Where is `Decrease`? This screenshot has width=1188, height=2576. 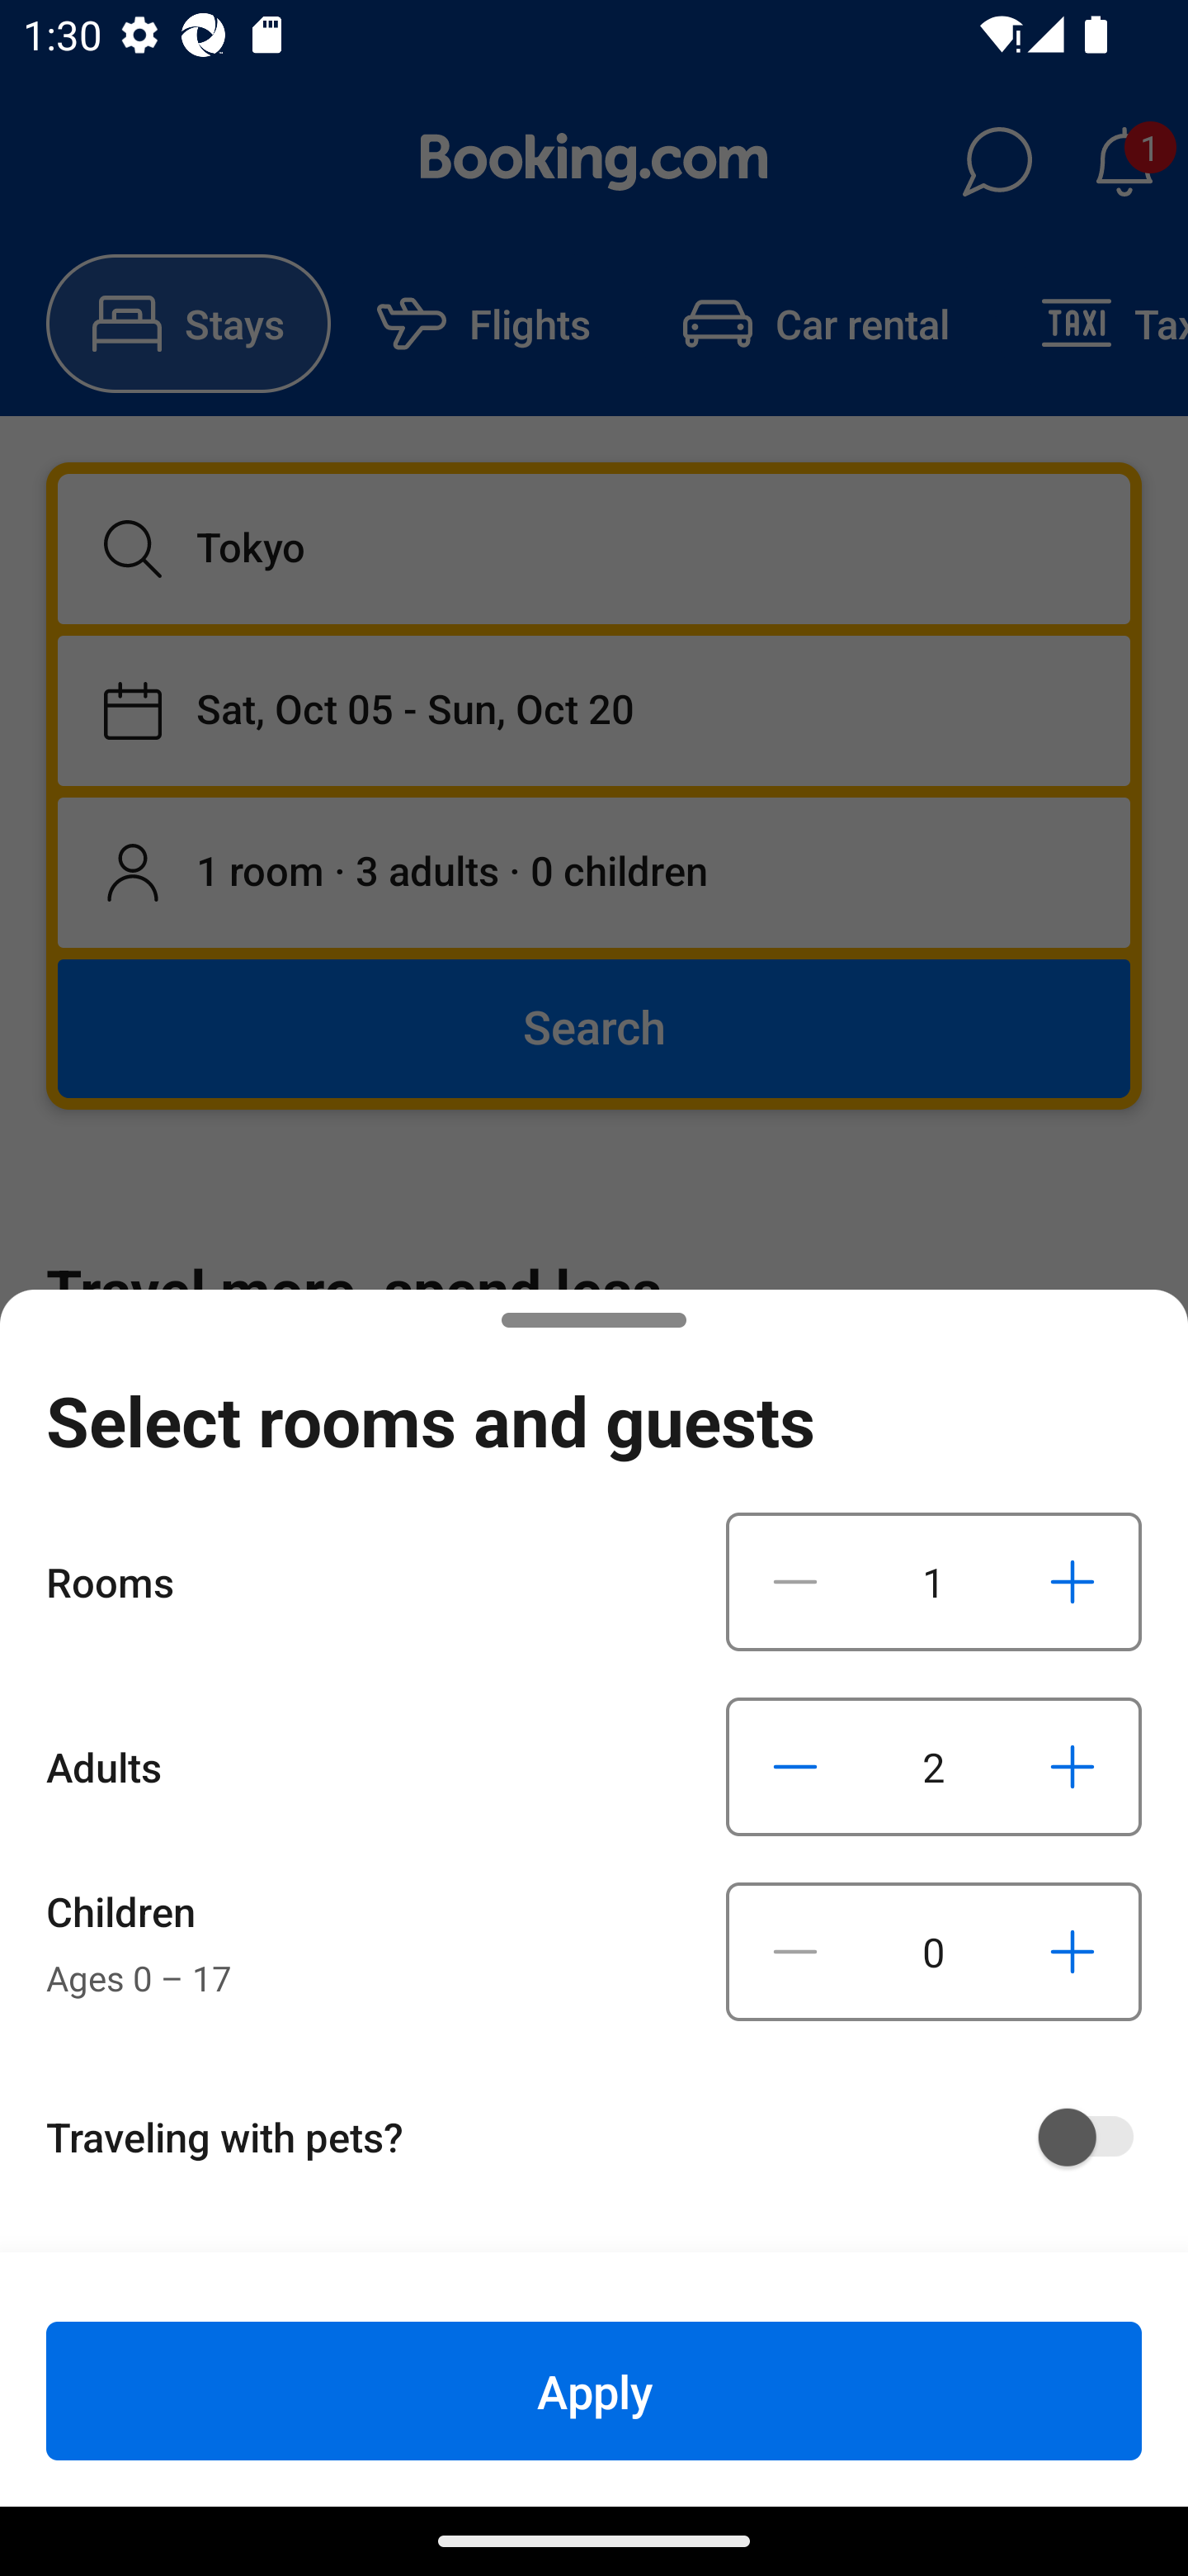
Decrease is located at coordinates (795, 1952).